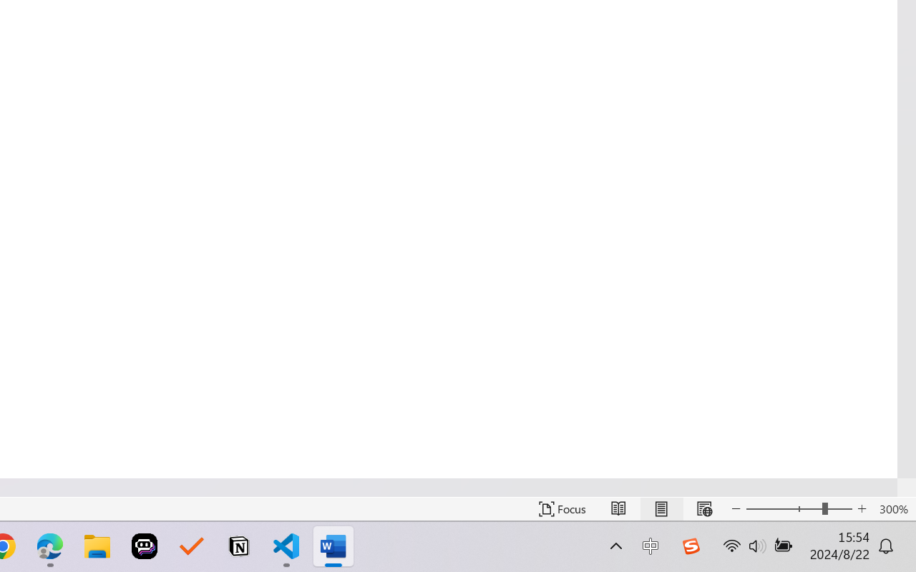  Describe the element at coordinates (704, 509) in the screenshot. I see `Web Layout` at that location.